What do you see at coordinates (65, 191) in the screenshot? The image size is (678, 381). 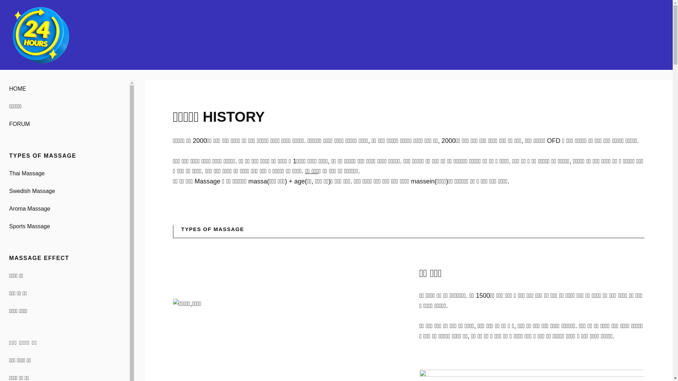 I see `Swedish Massage` at bounding box center [65, 191].